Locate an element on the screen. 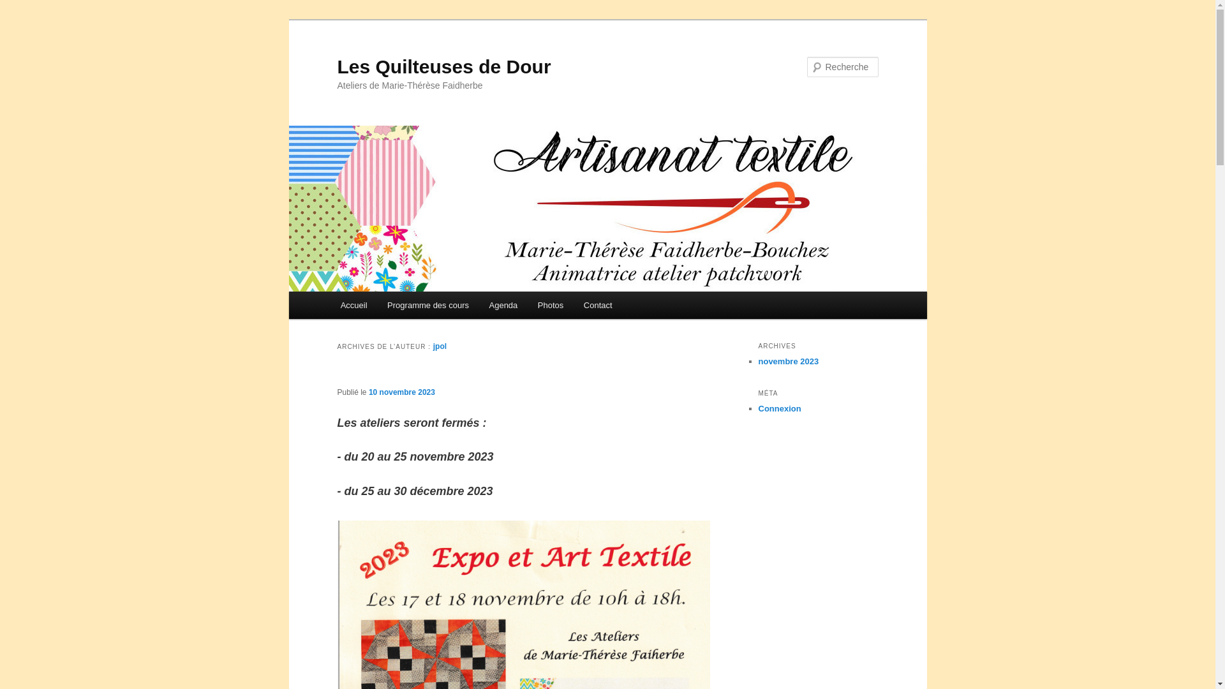  Les Quilteuses de Dour is located at coordinates (444, 66).